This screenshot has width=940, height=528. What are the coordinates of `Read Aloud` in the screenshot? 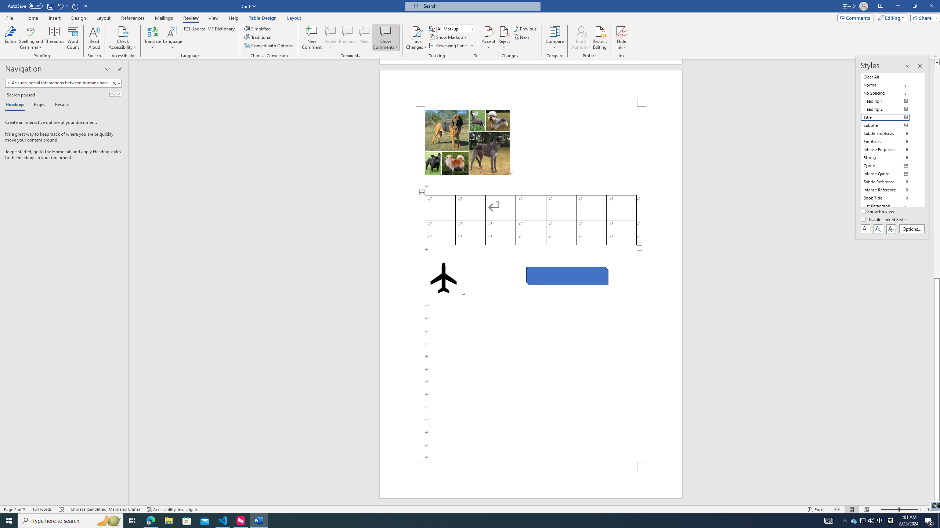 It's located at (94, 38).